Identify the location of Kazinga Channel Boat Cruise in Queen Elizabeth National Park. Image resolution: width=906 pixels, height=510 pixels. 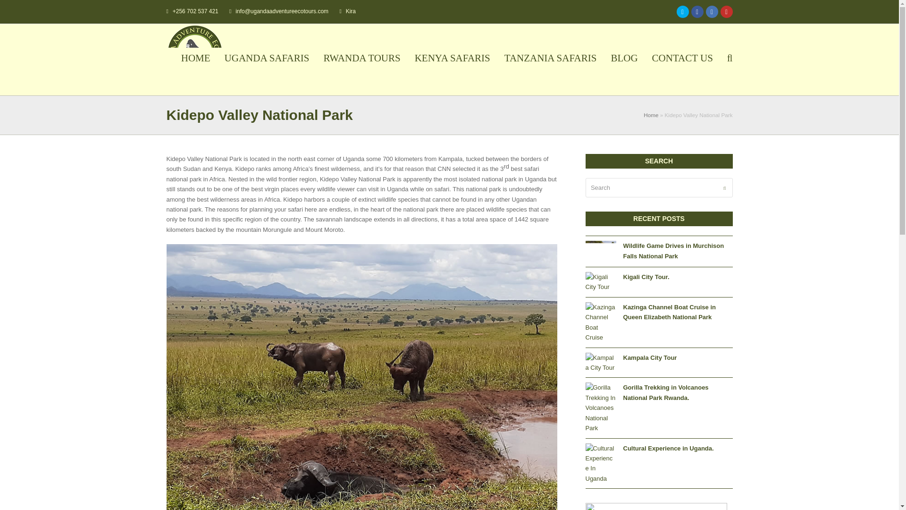
(669, 312).